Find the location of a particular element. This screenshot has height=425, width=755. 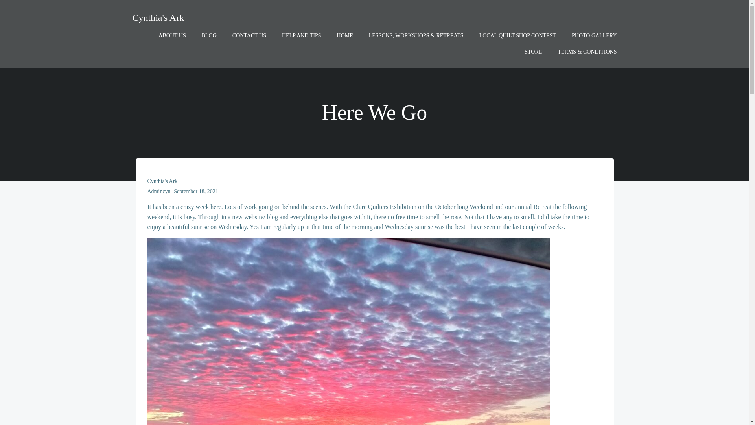

Admincyn is located at coordinates (159, 191).